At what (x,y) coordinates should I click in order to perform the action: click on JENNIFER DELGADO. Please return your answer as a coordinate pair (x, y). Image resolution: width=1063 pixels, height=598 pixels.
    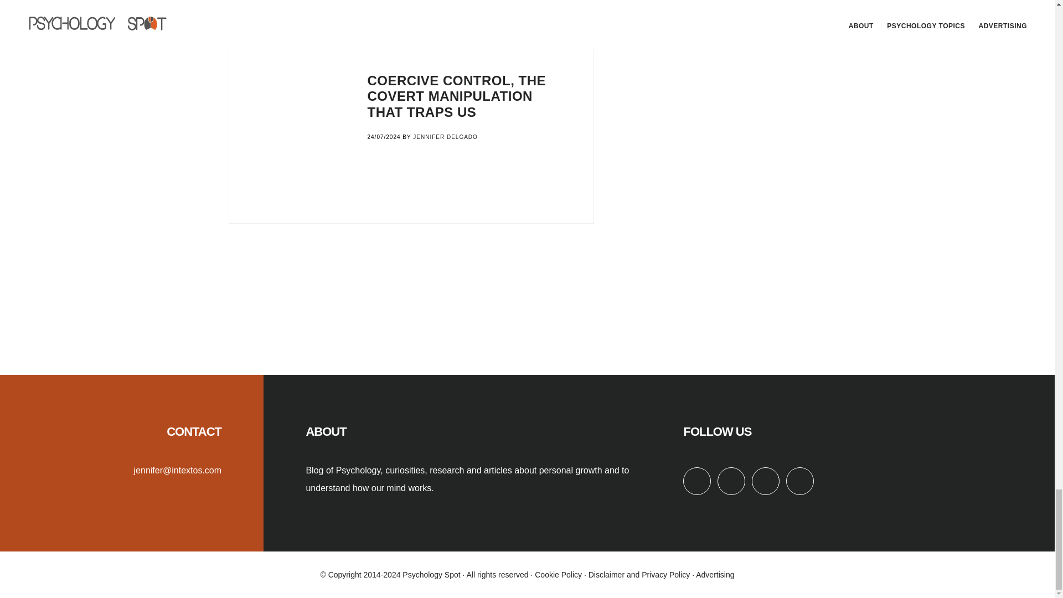
    Looking at the image, I should click on (445, 136).